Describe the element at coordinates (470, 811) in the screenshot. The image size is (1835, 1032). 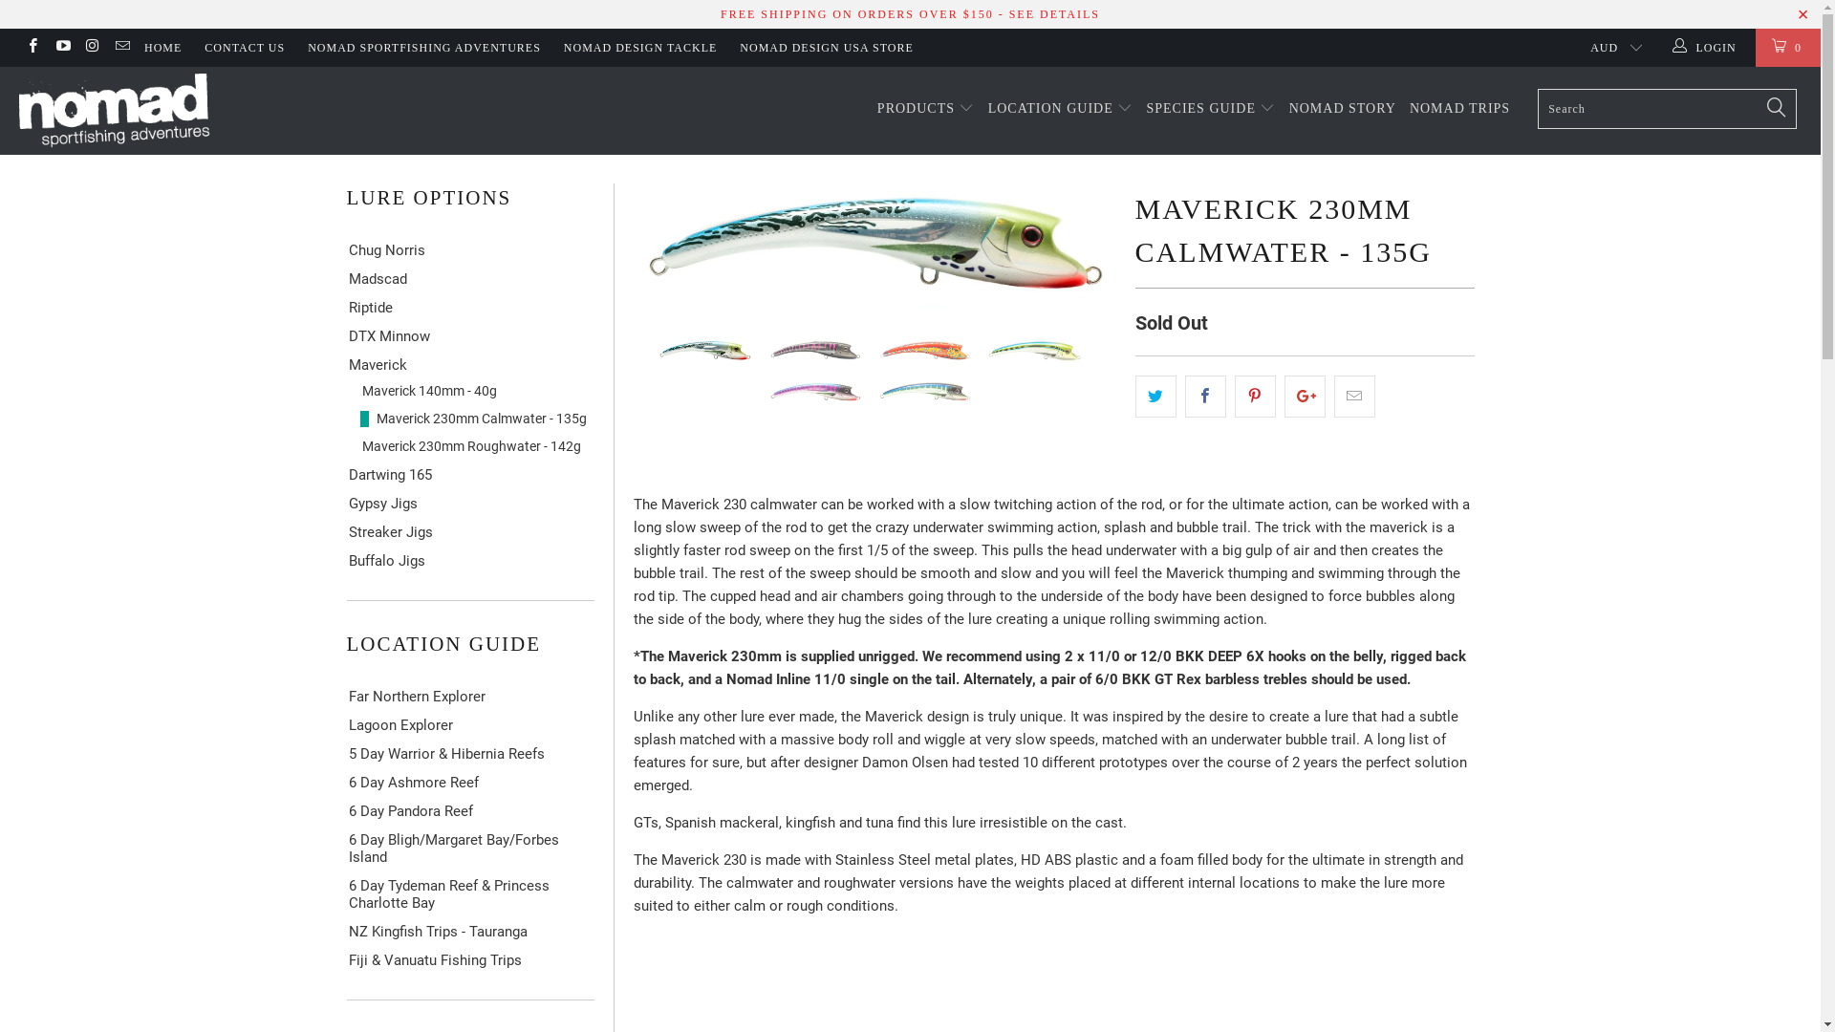
I see `6 Day Pandora Reef` at that location.